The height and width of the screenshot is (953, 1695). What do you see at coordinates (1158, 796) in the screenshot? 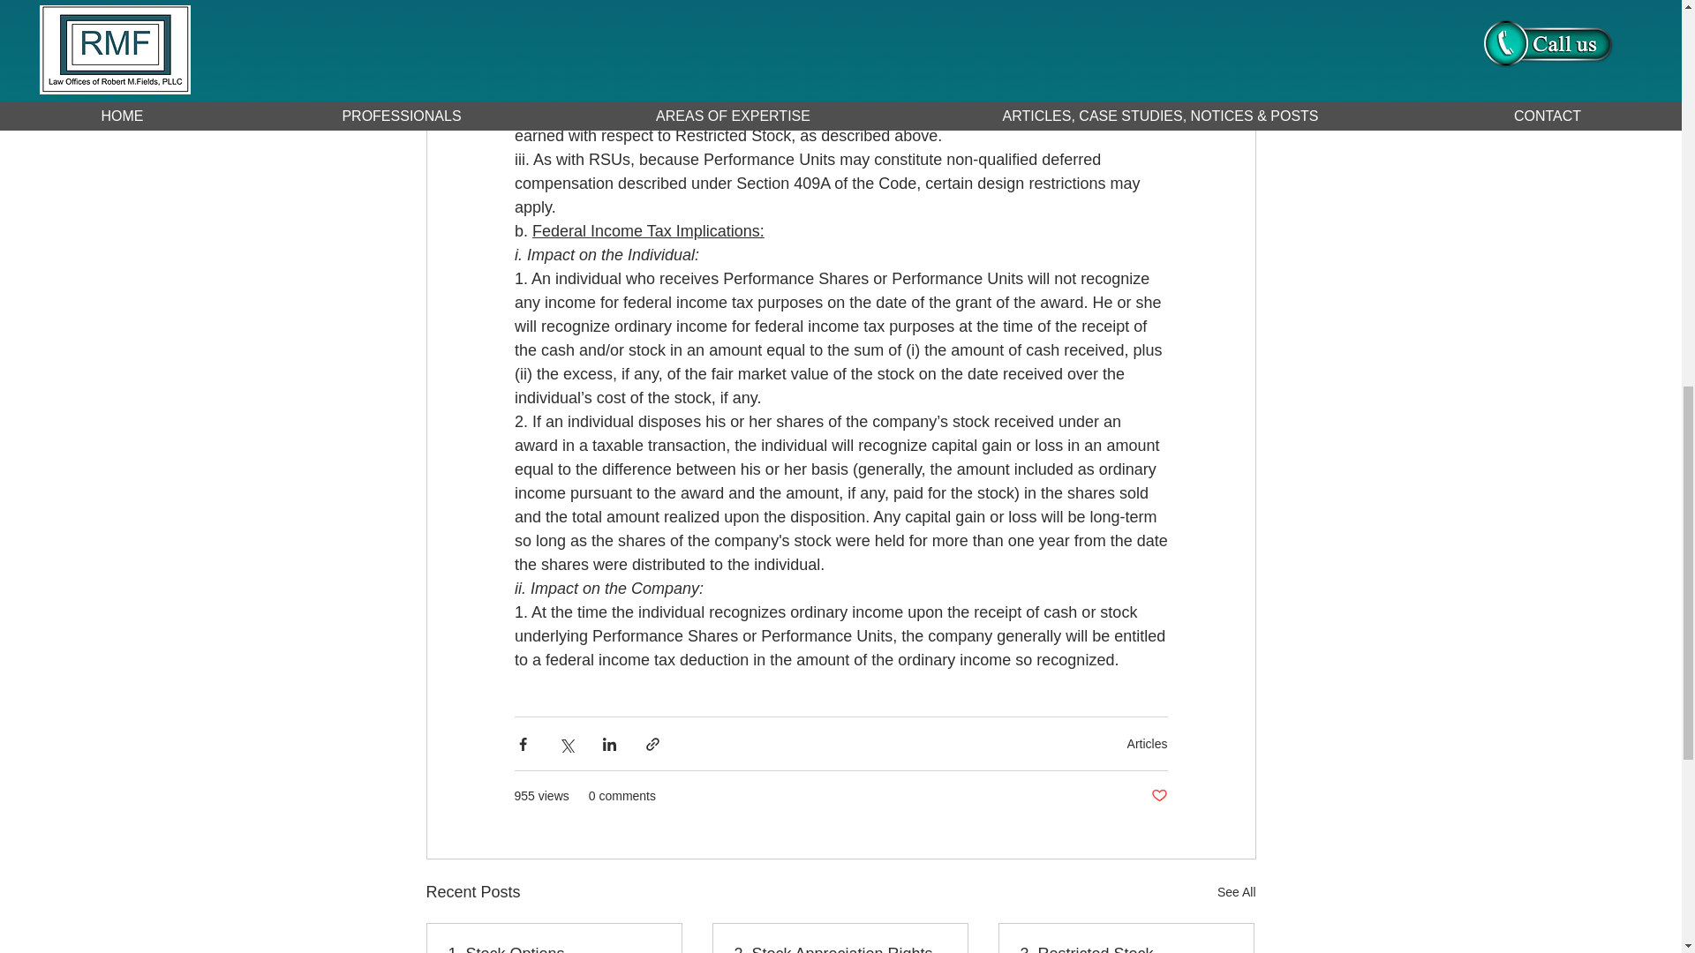
I see `Post not marked as liked` at bounding box center [1158, 796].